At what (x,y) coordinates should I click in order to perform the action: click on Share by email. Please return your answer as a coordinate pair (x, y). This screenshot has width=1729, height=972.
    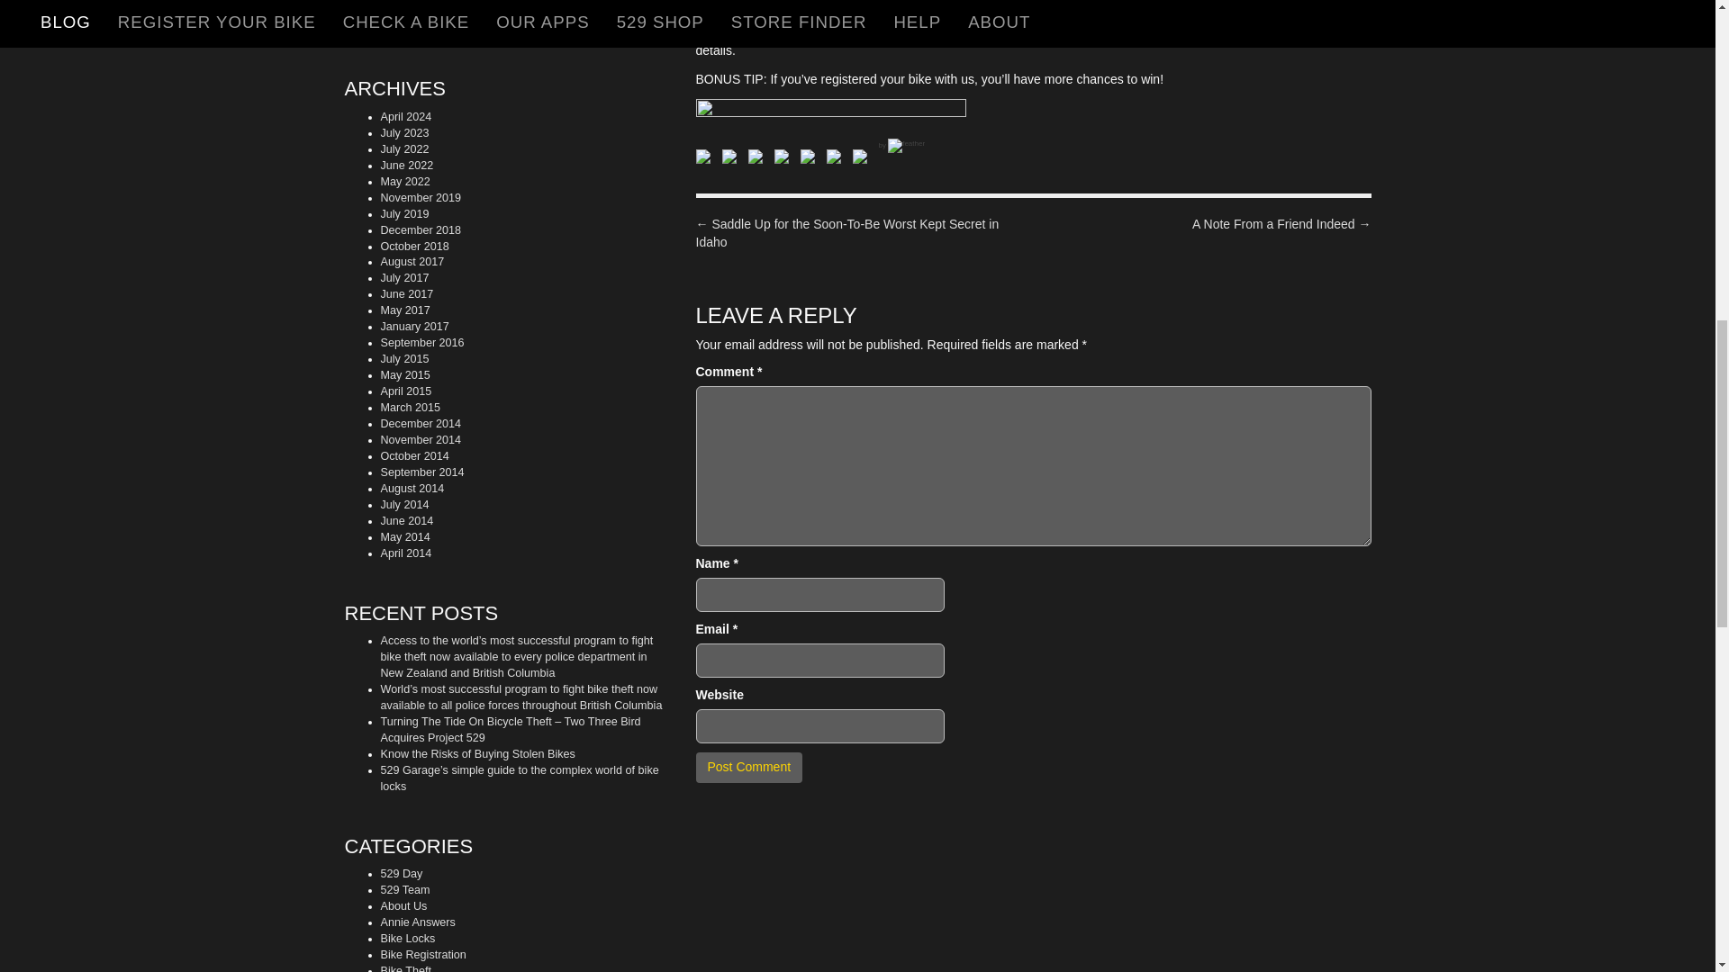
    Looking at the image, I should click on (859, 157).